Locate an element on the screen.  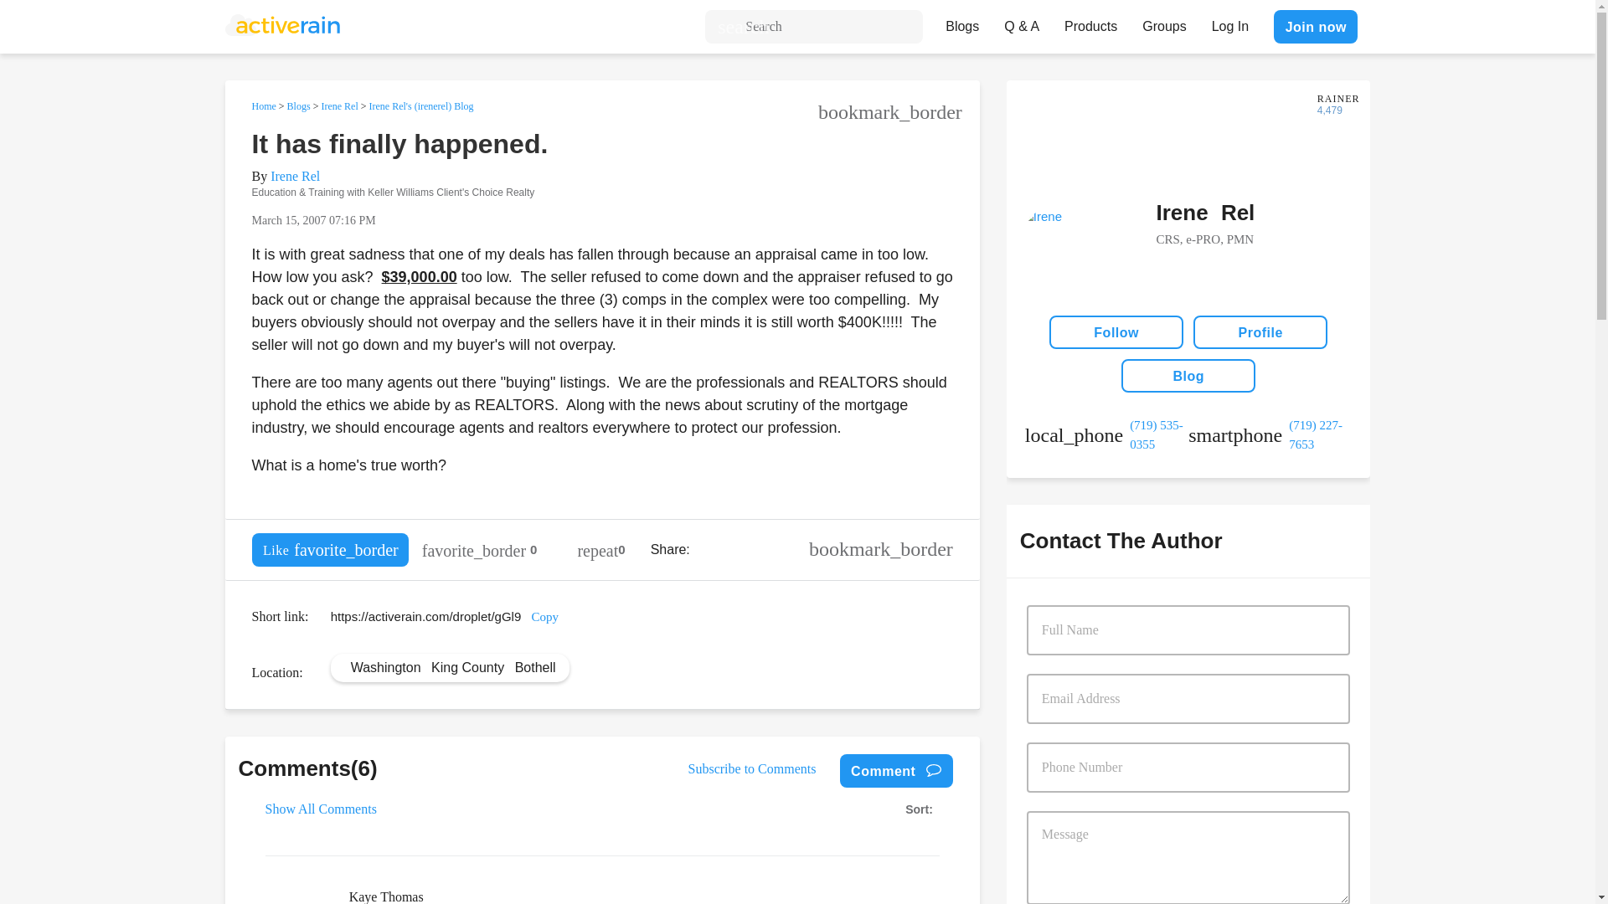
Irene Rel is located at coordinates (338, 105).